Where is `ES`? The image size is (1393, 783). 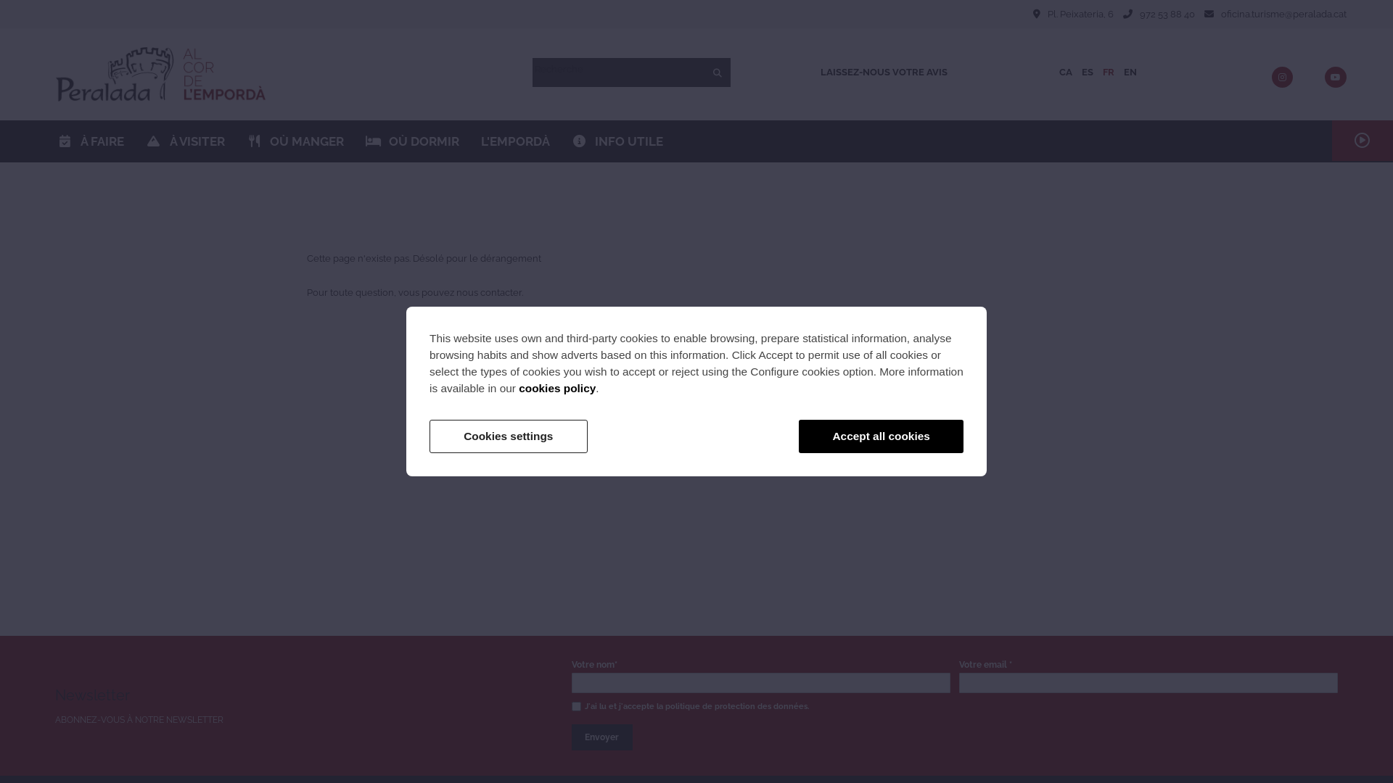
ES is located at coordinates (1088, 72).